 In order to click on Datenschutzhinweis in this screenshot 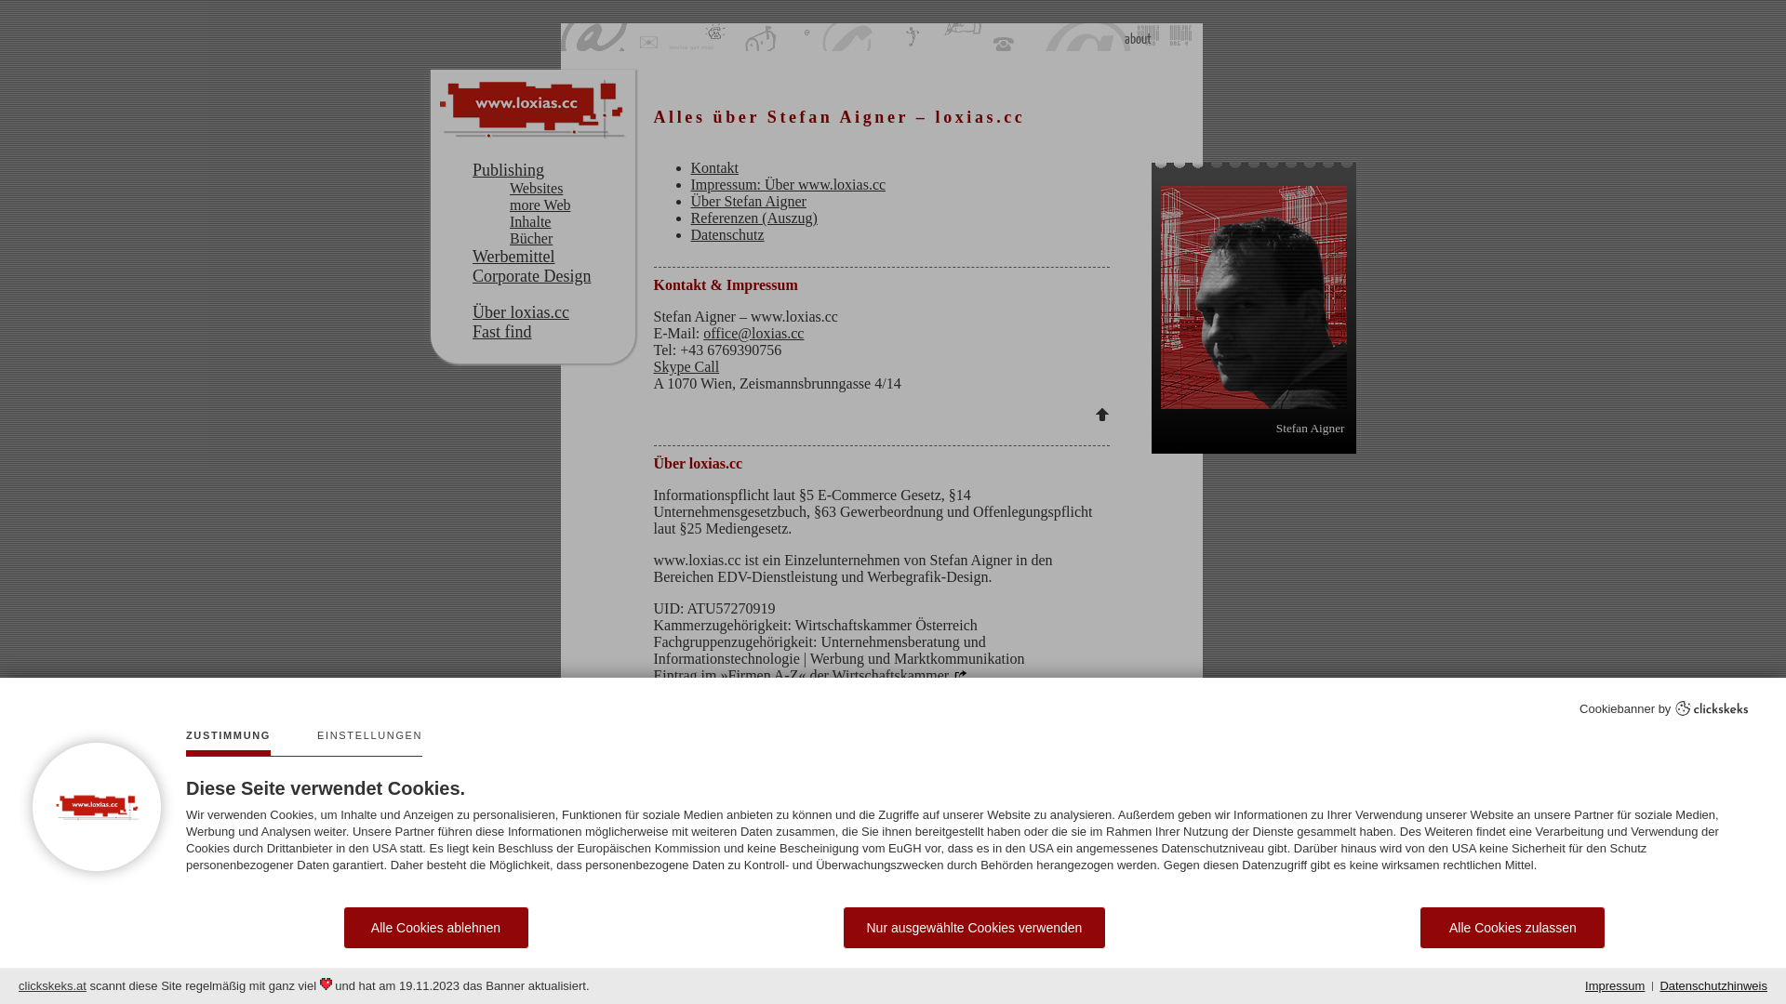, I will do `click(1713, 986)`.